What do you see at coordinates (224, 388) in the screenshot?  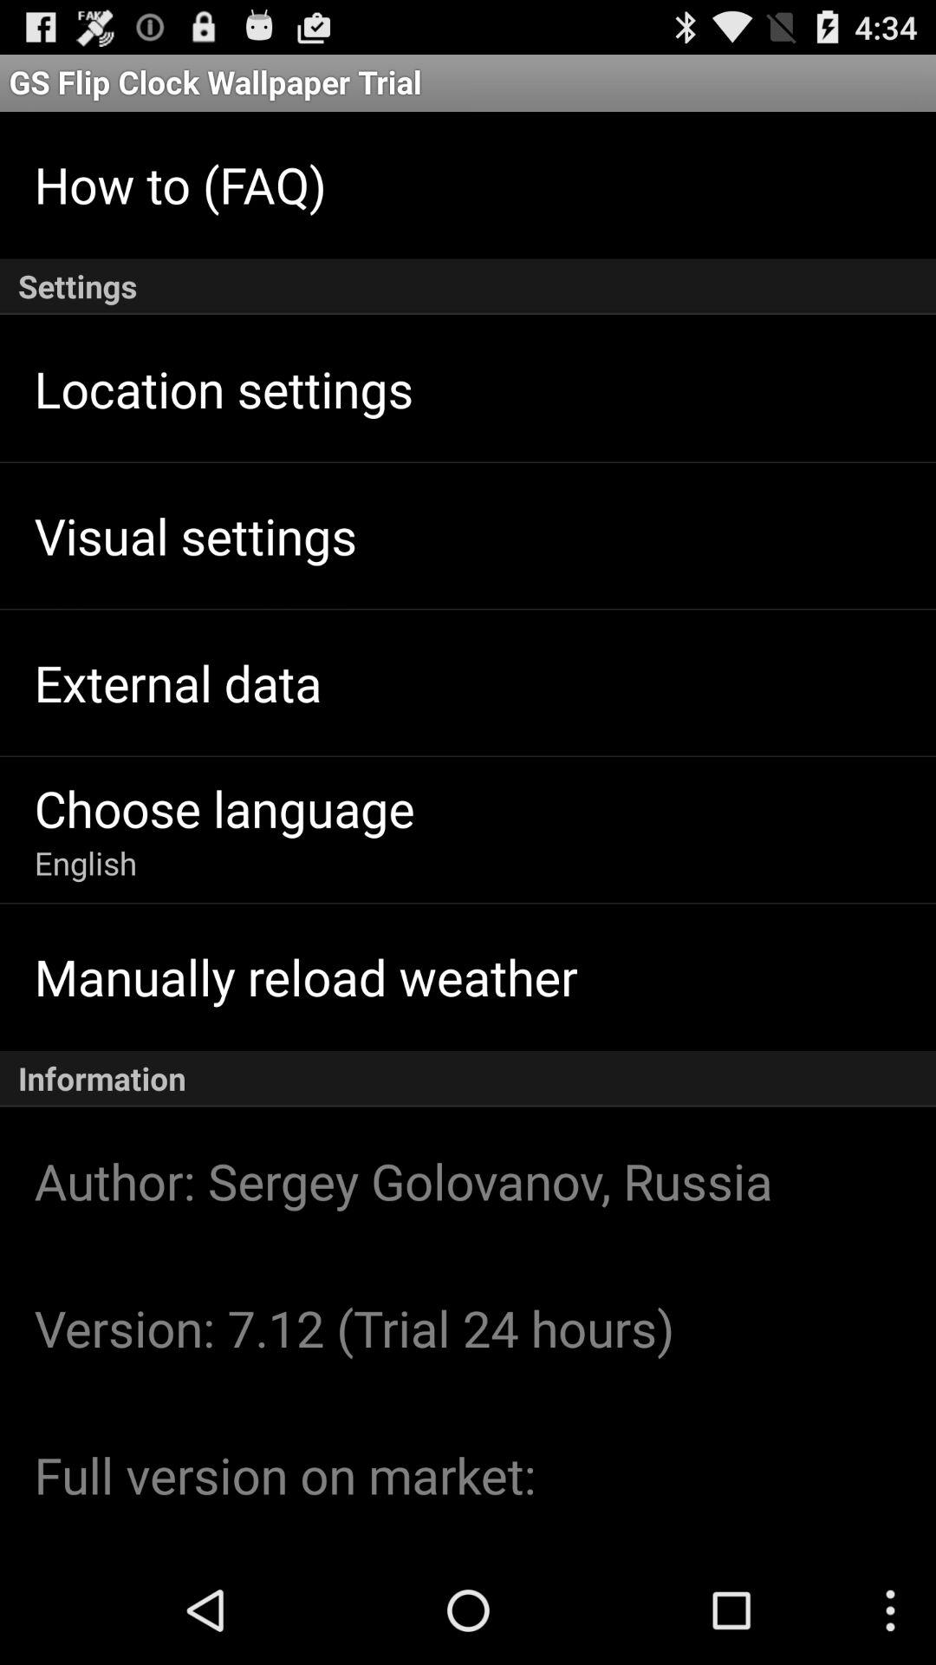 I see `click the item below settings icon` at bounding box center [224, 388].